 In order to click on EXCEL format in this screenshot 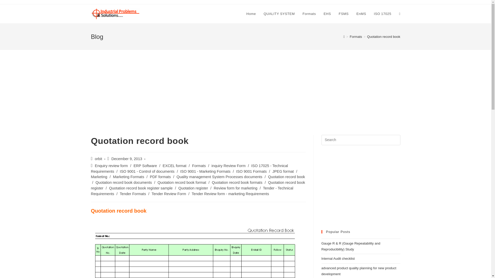, I will do `click(175, 166)`.